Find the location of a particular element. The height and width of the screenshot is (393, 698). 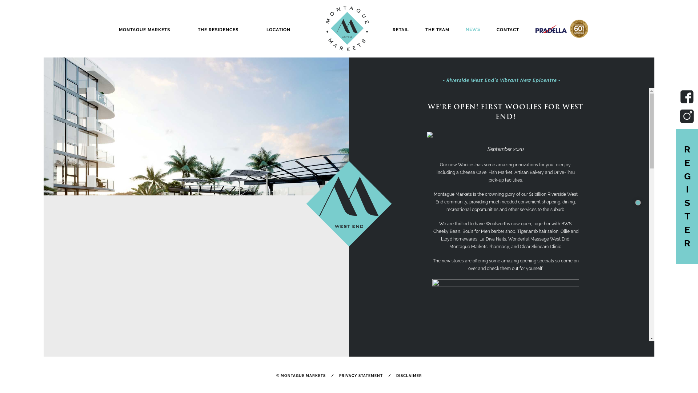

DISCLAIMER is located at coordinates (409, 376).